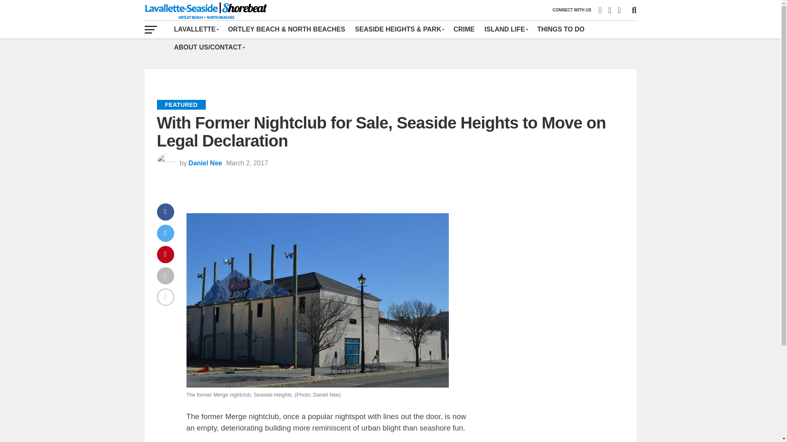  Describe the element at coordinates (196, 29) in the screenshot. I see `LAVALLETTE` at that location.